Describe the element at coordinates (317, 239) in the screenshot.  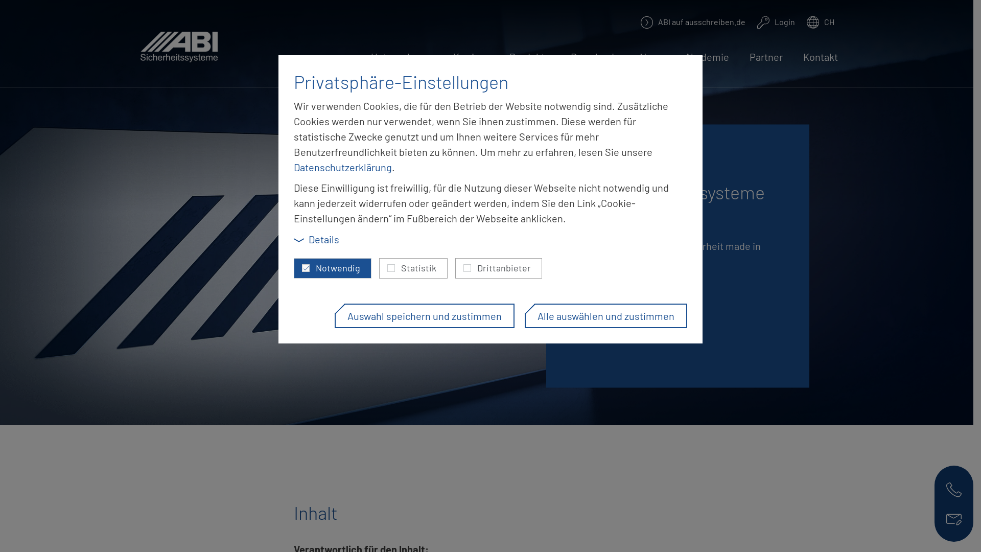
I see `Details` at that location.